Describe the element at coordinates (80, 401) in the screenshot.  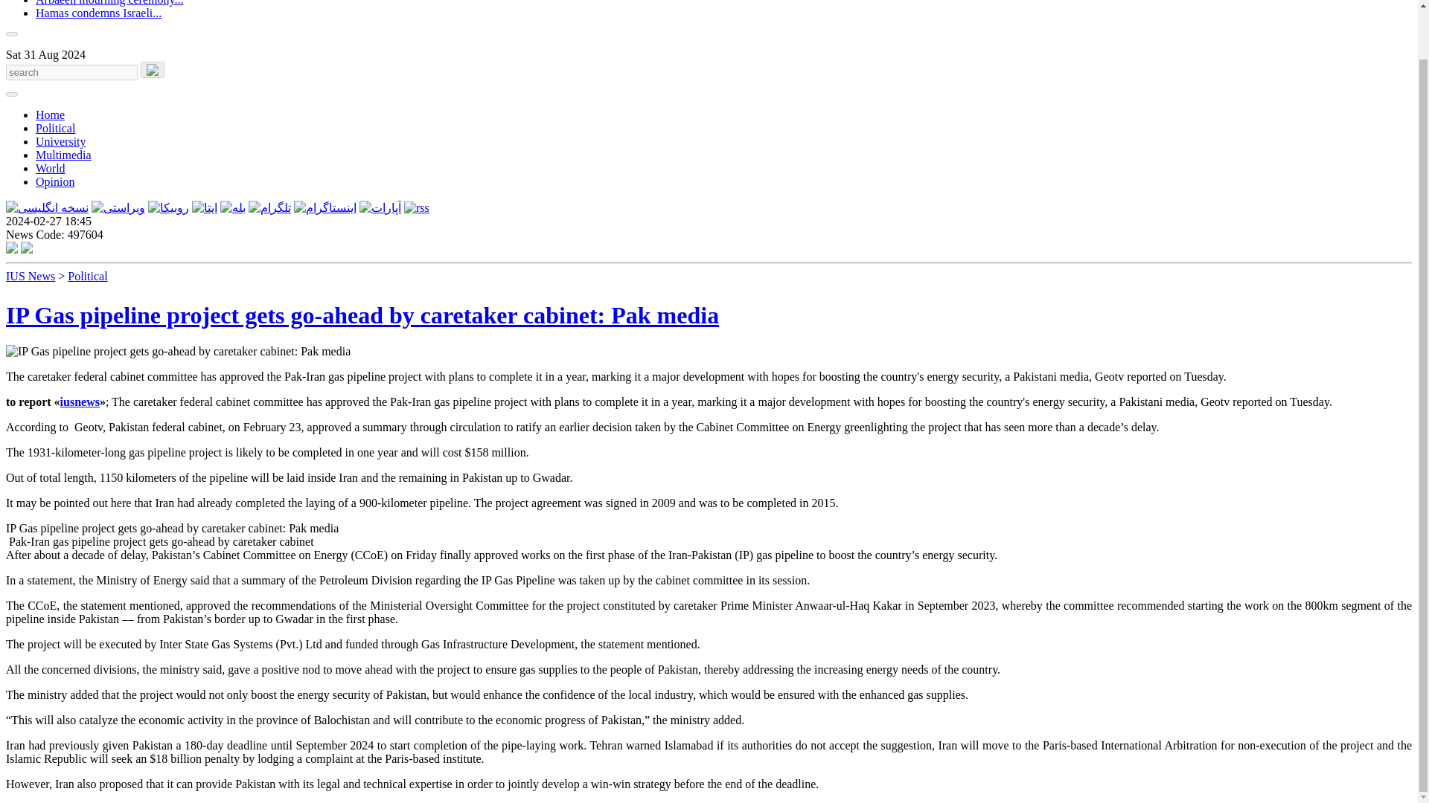
I see `iusnews` at that location.